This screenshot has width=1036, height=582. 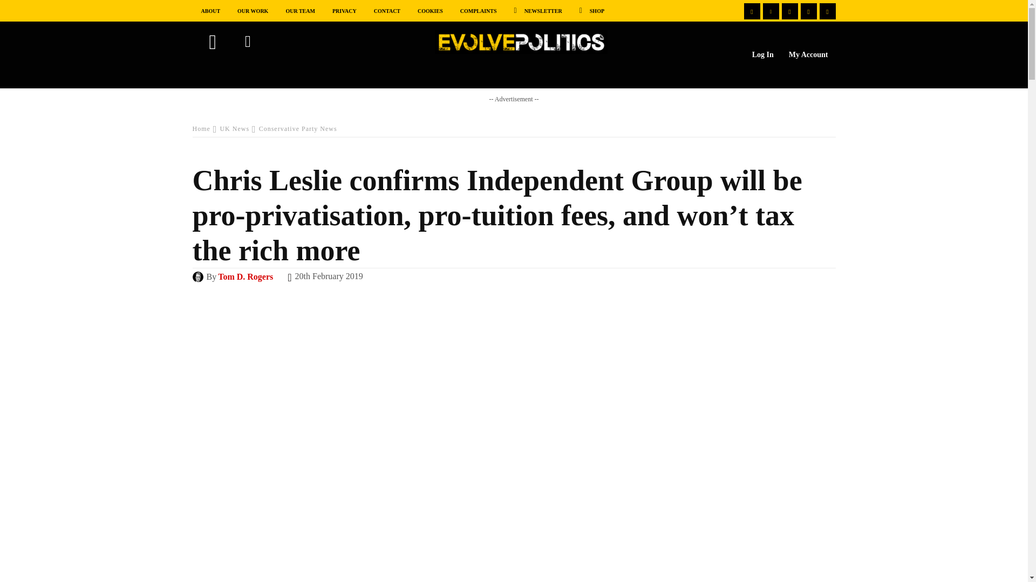 What do you see at coordinates (771, 11) in the screenshot?
I see `Twitter` at bounding box center [771, 11].